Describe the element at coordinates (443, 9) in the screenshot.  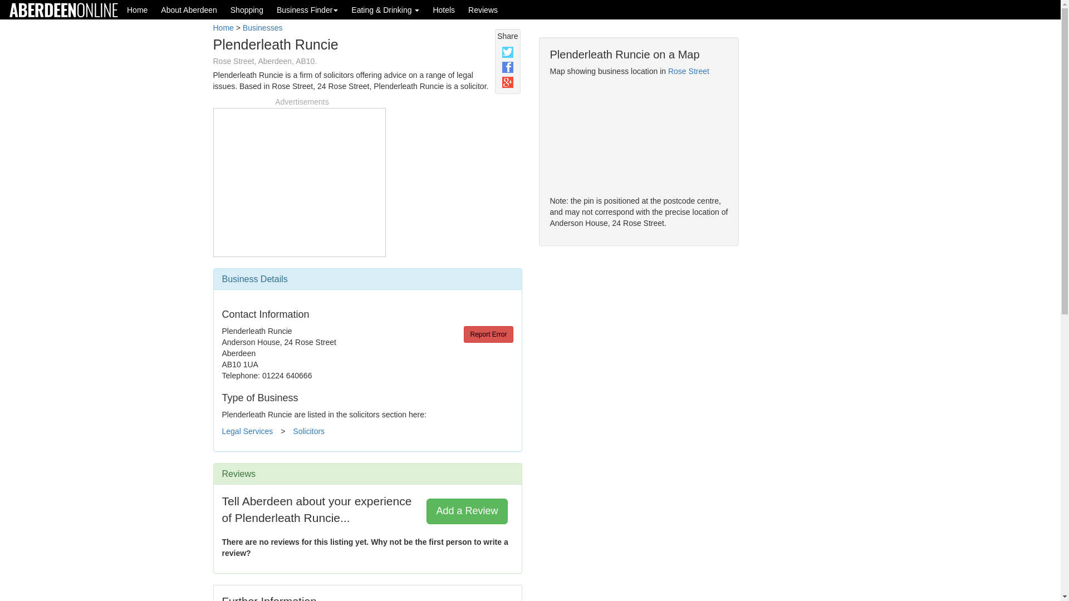
I see `Hotels` at that location.